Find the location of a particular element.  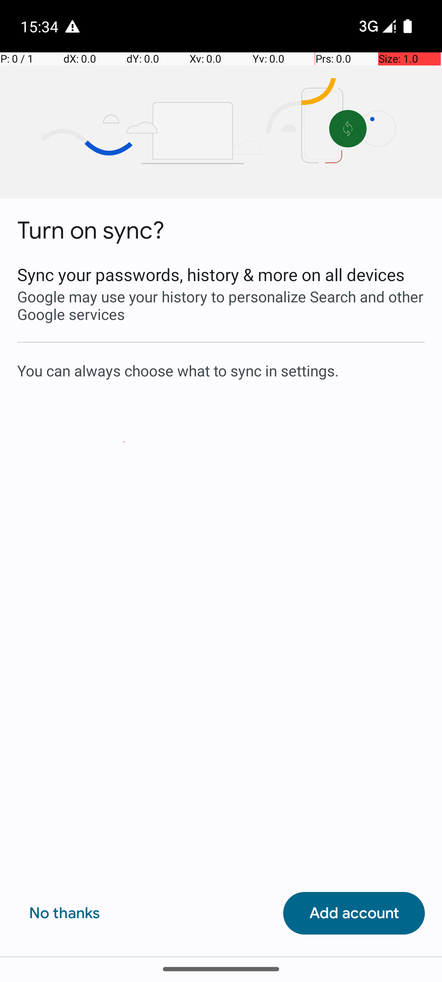

Turn on sync? is located at coordinates (91, 231).